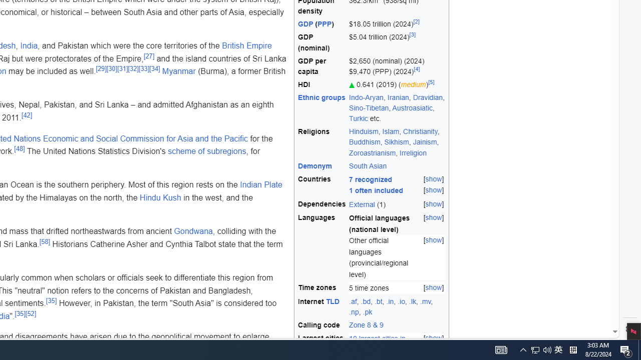 The width and height of the screenshot is (641, 360). What do you see at coordinates (428, 97) in the screenshot?
I see `Dravidian` at bounding box center [428, 97].